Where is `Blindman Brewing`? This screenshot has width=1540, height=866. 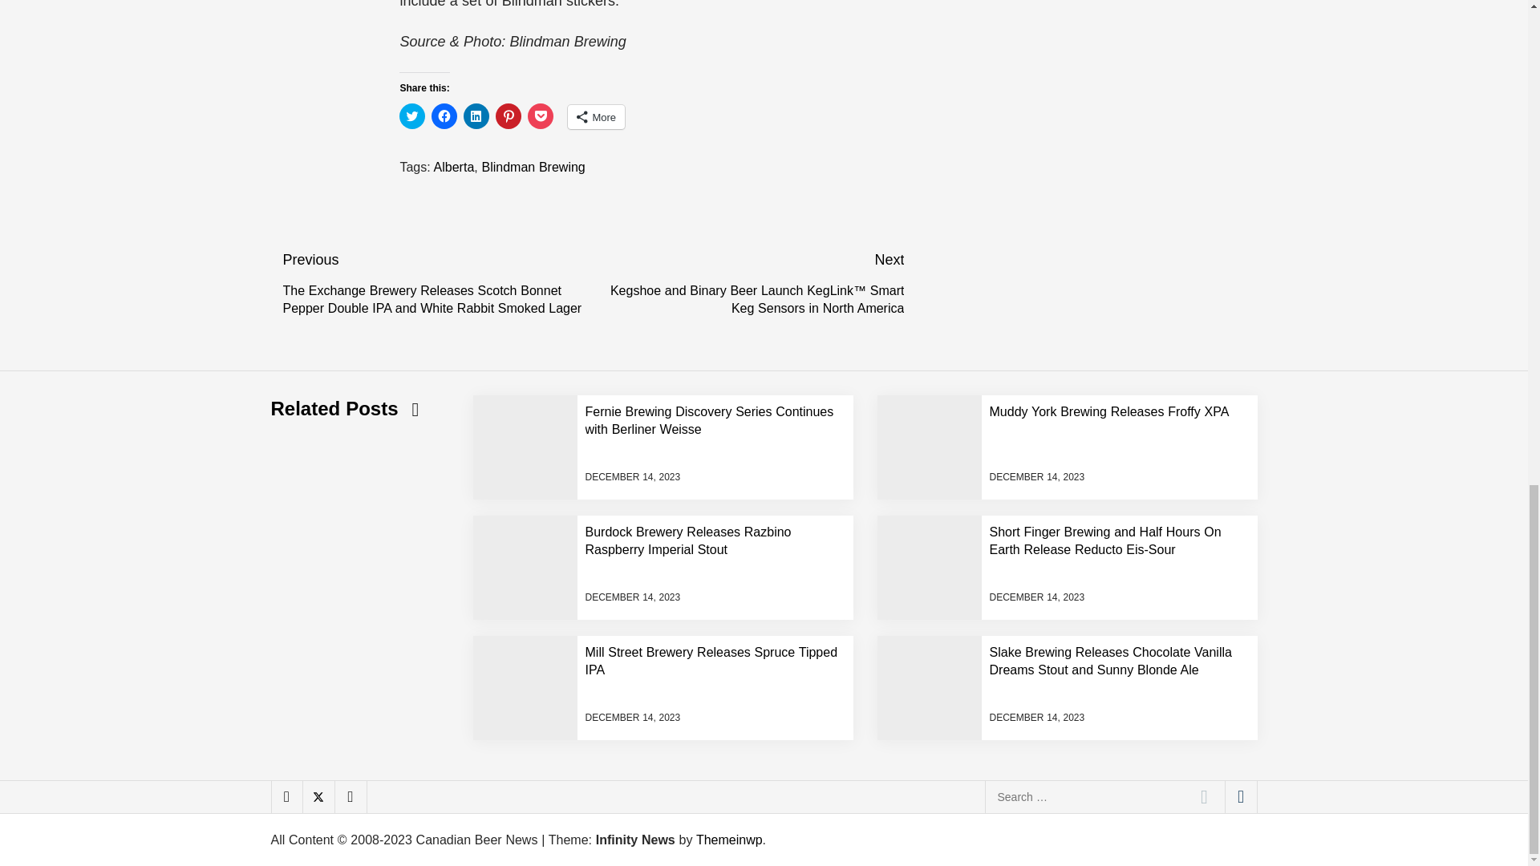 Blindman Brewing is located at coordinates (533, 167).